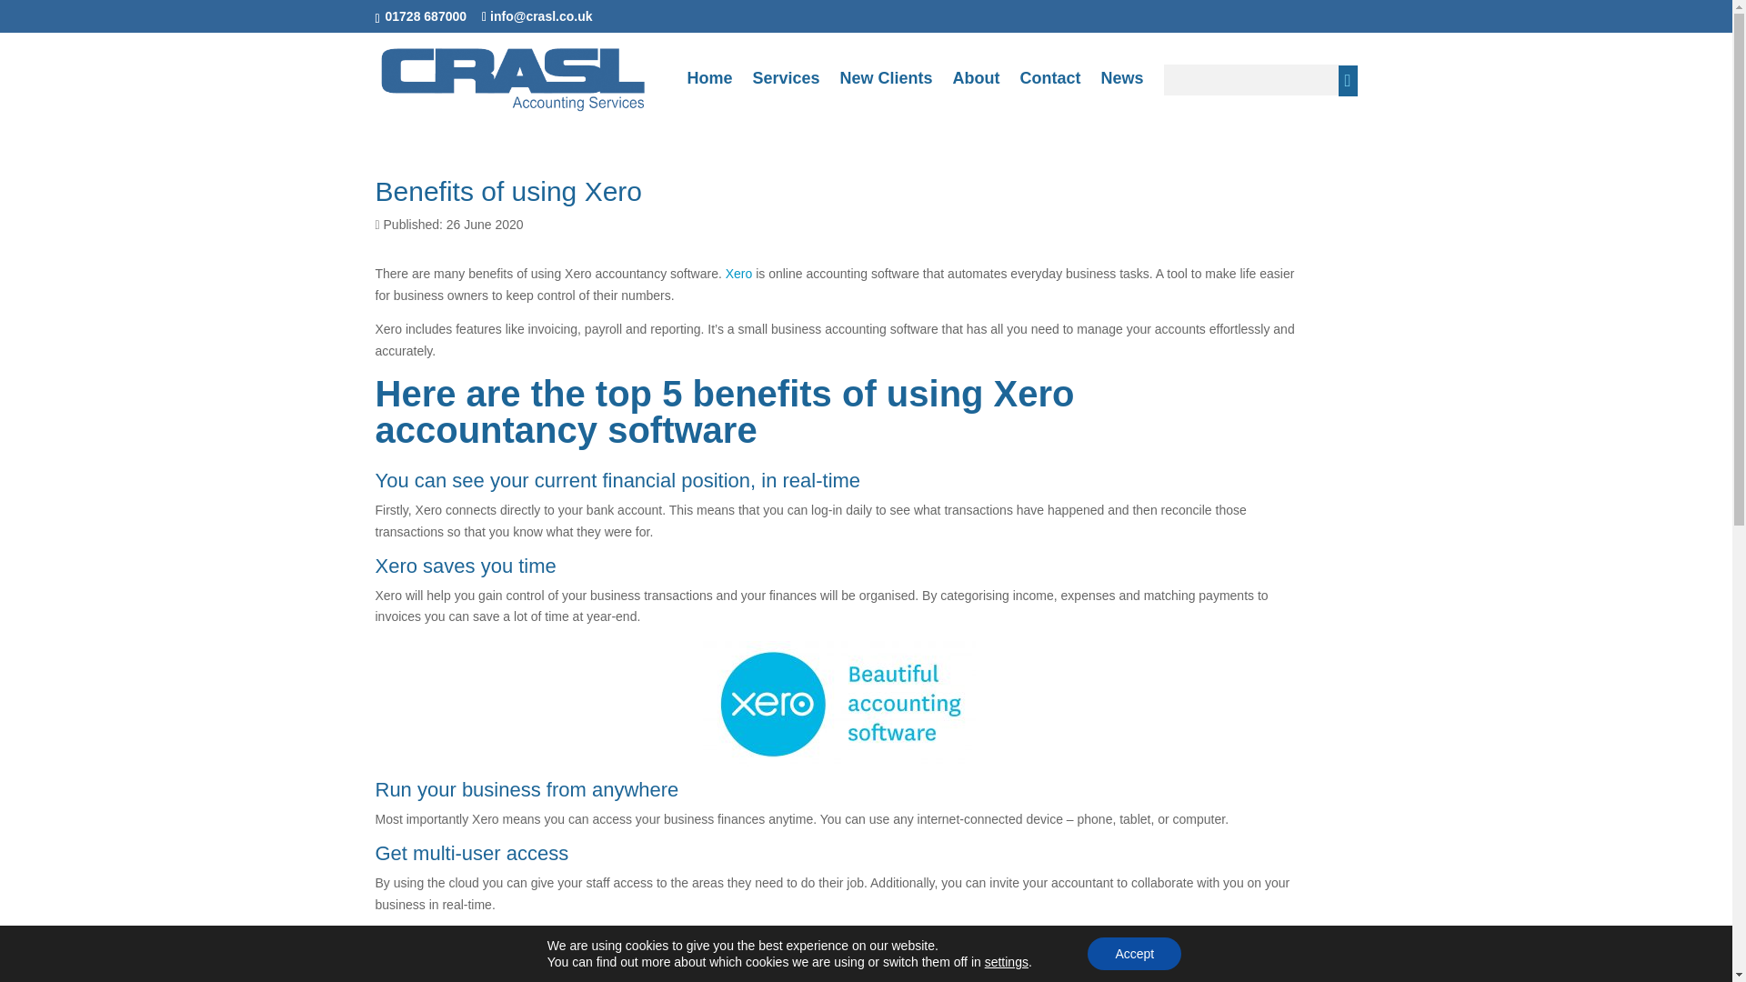  Describe the element at coordinates (886, 93) in the screenshot. I see `New Clients` at that location.